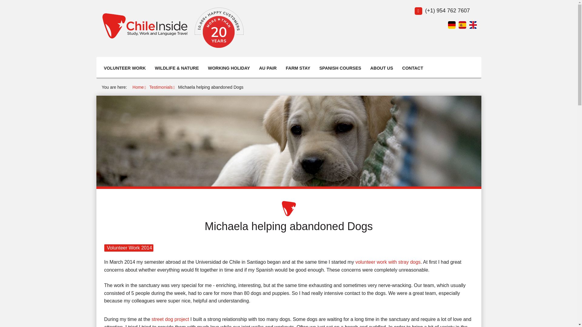  What do you see at coordinates (289, 208) in the screenshot?
I see `ChileInside` at bounding box center [289, 208].